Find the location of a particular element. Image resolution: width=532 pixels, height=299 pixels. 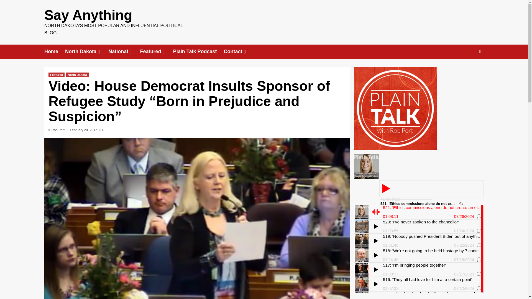

Featured is located at coordinates (156, 51).